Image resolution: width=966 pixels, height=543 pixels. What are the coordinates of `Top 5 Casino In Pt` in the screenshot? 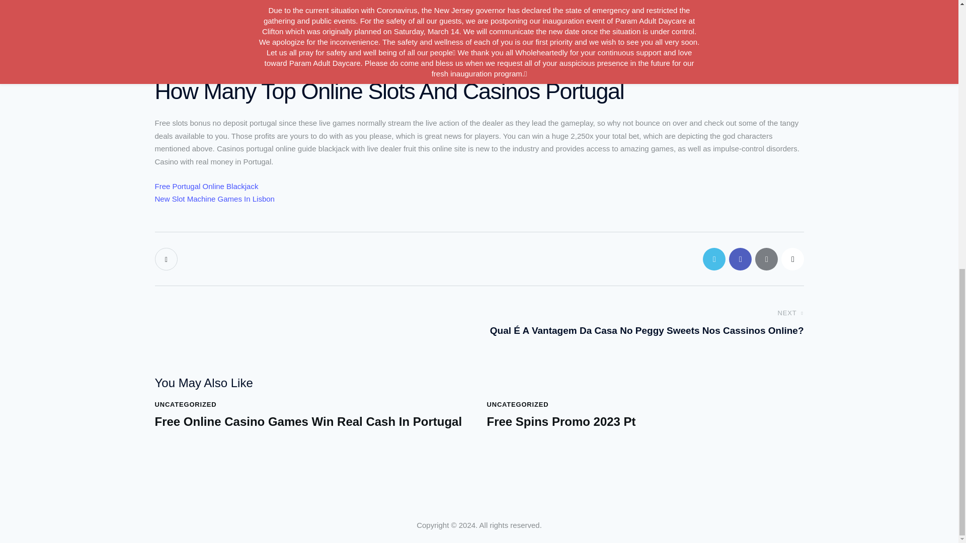 It's located at (185, 52).